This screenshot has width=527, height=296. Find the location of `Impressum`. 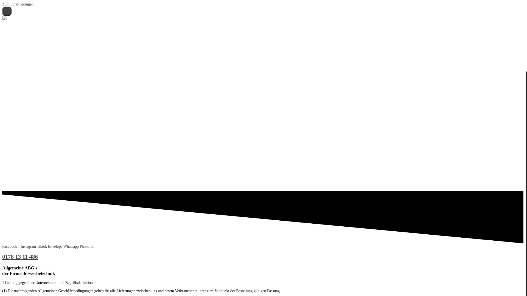

Impressum is located at coordinates (55, 96).